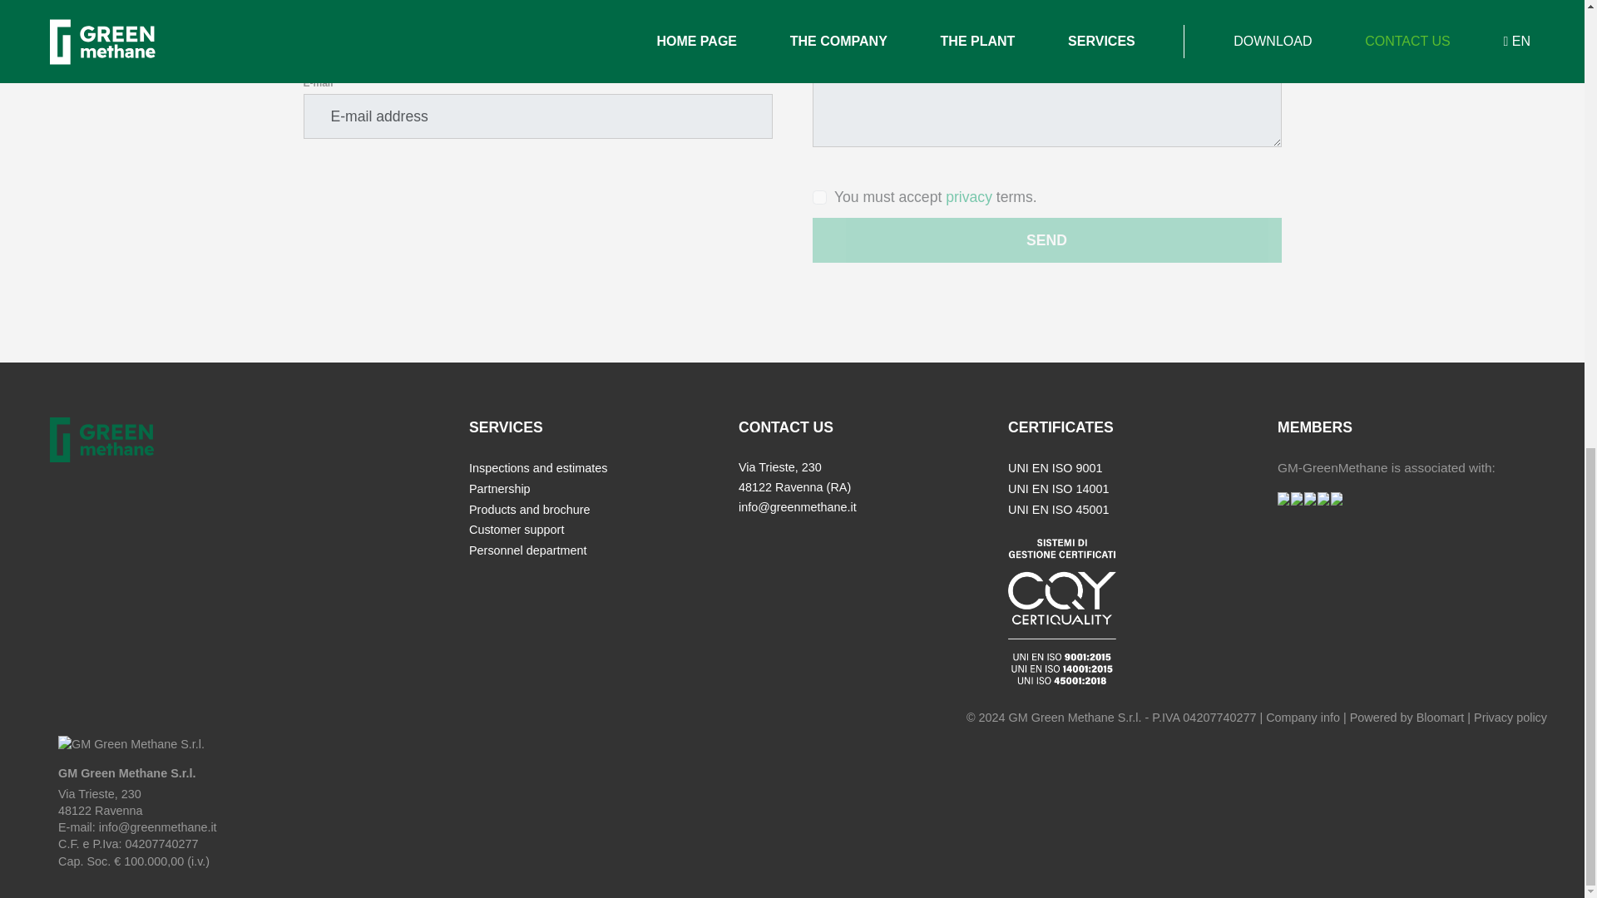 This screenshot has width=1597, height=898. I want to click on SEND, so click(1046, 240).